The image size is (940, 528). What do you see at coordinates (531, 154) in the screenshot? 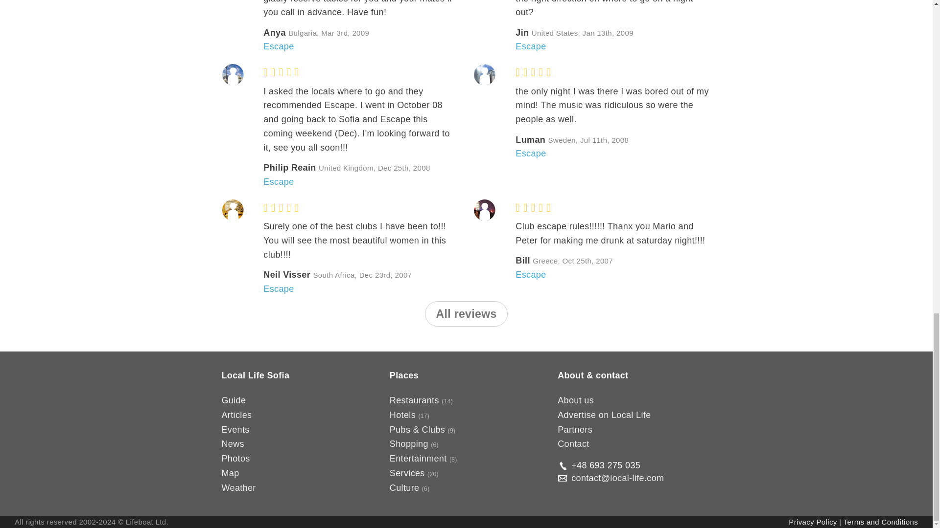
I see `Escape` at bounding box center [531, 154].